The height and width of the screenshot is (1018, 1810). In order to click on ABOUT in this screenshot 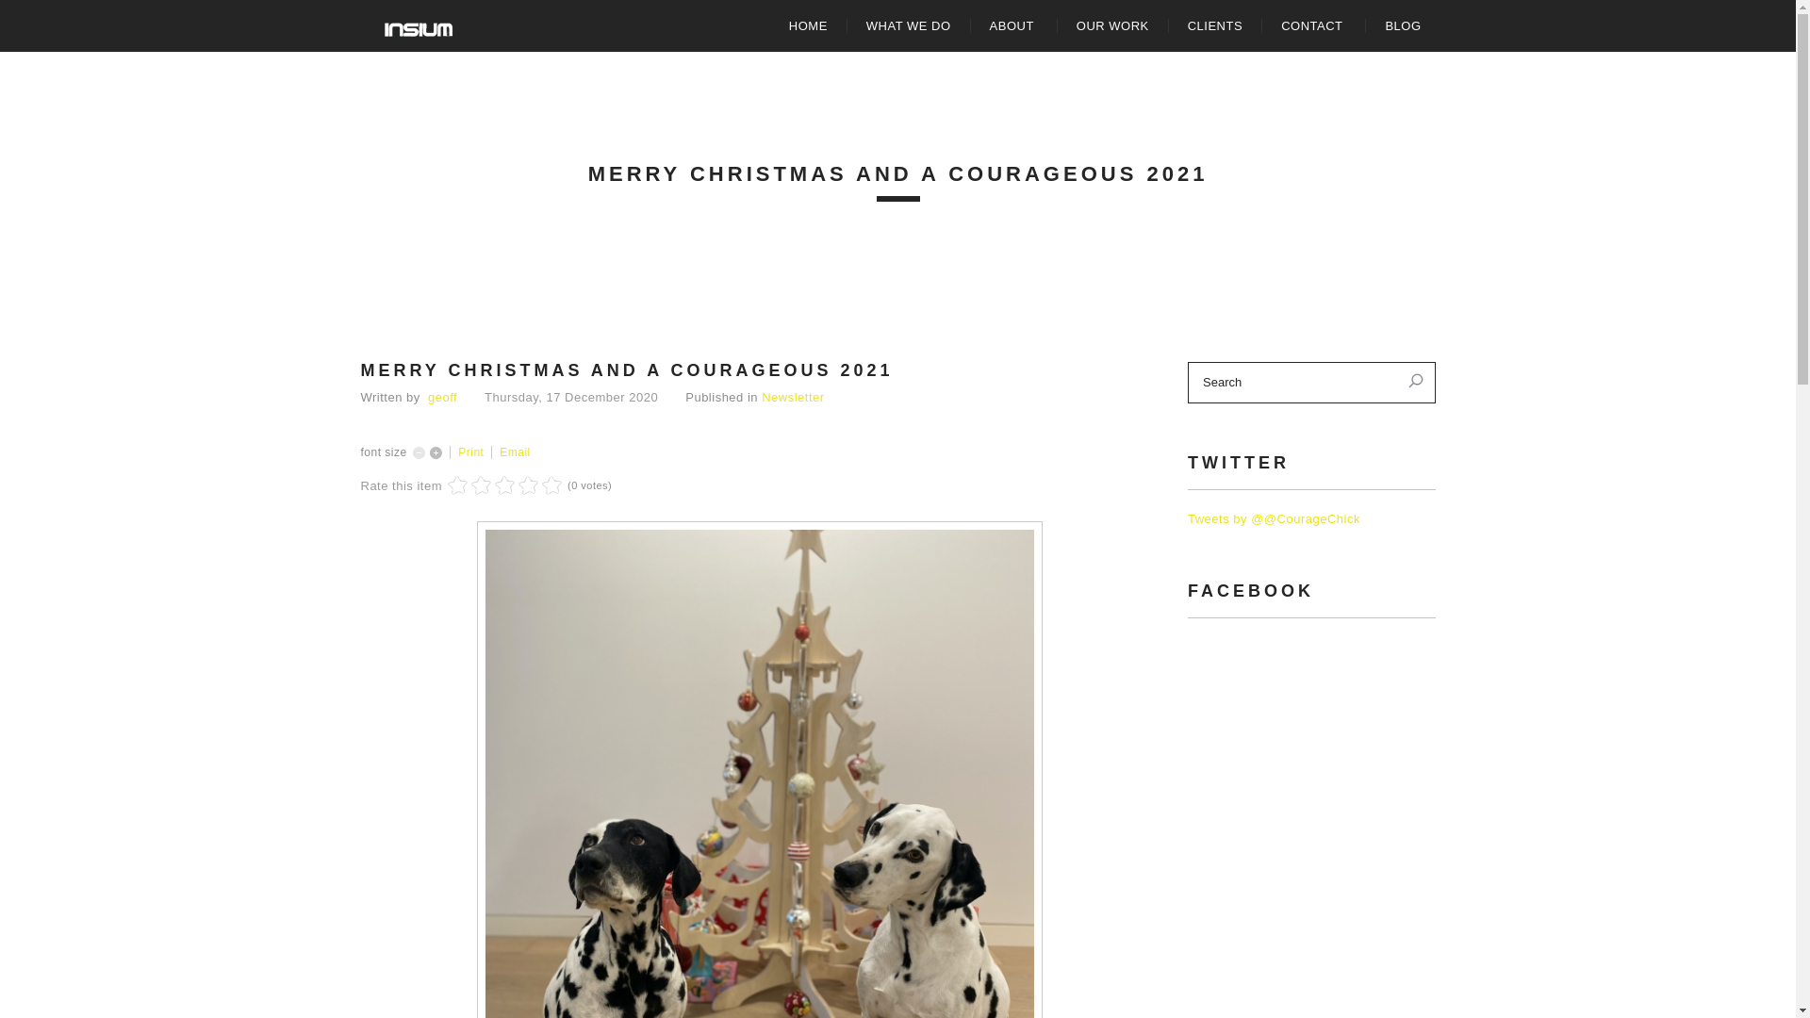, I will do `click(1014, 26)`.